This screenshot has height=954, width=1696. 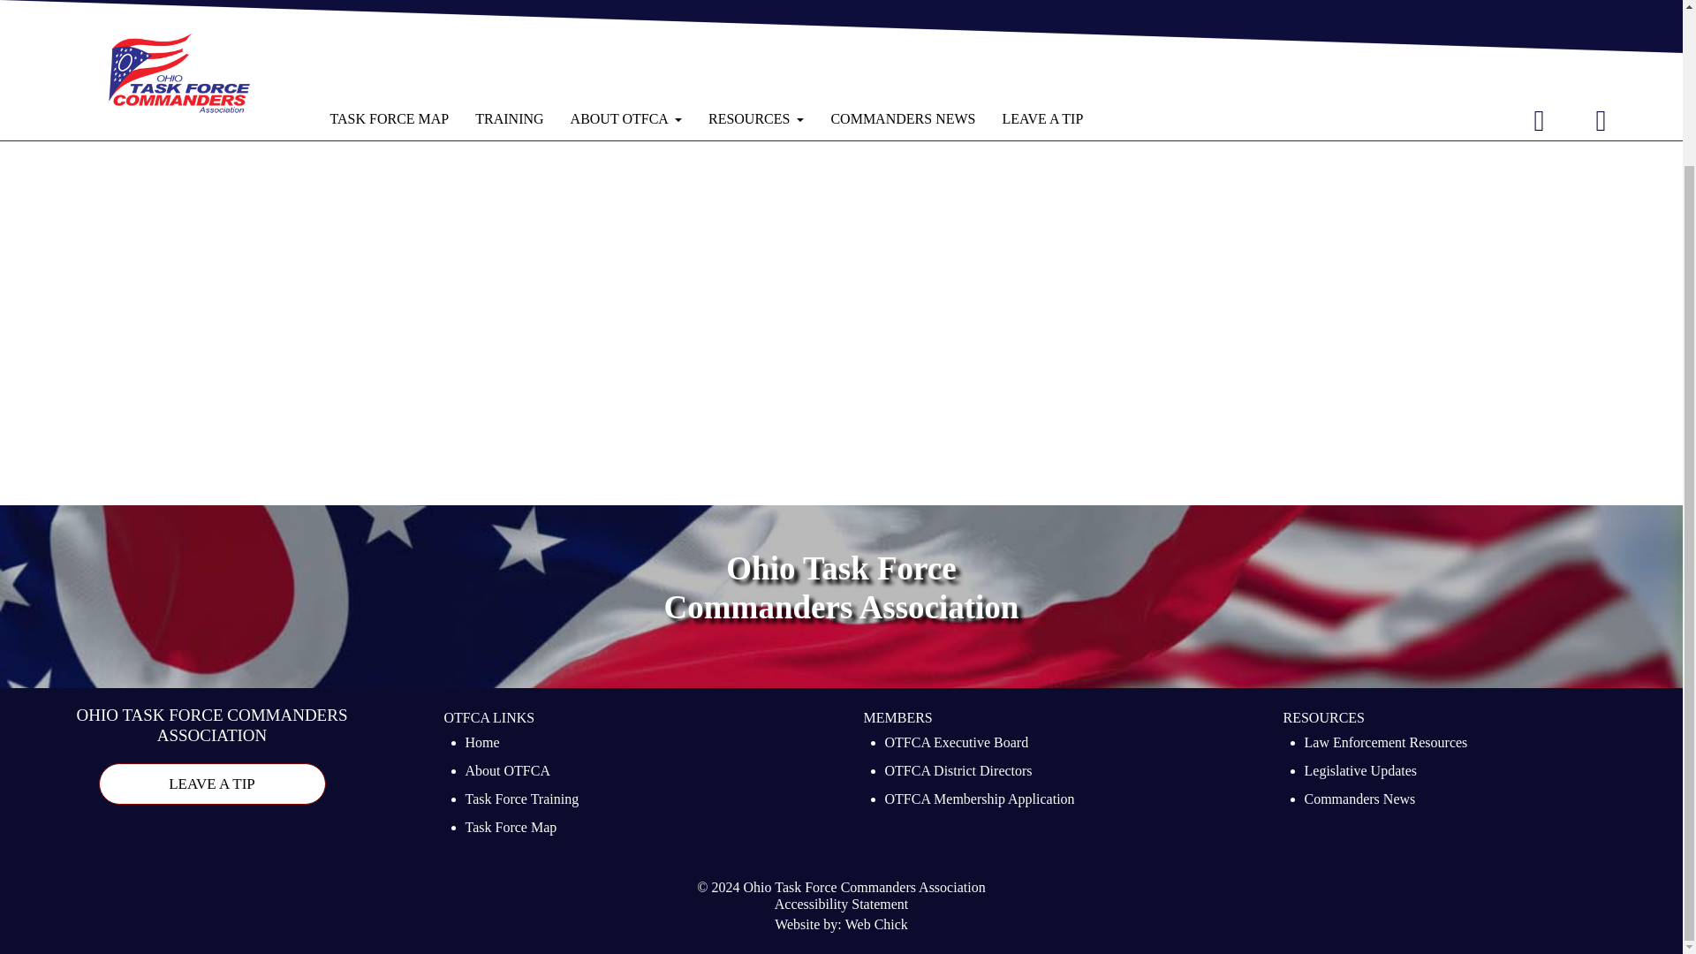 What do you see at coordinates (1360, 772) in the screenshot?
I see `Legislative Updates` at bounding box center [1360, 772].